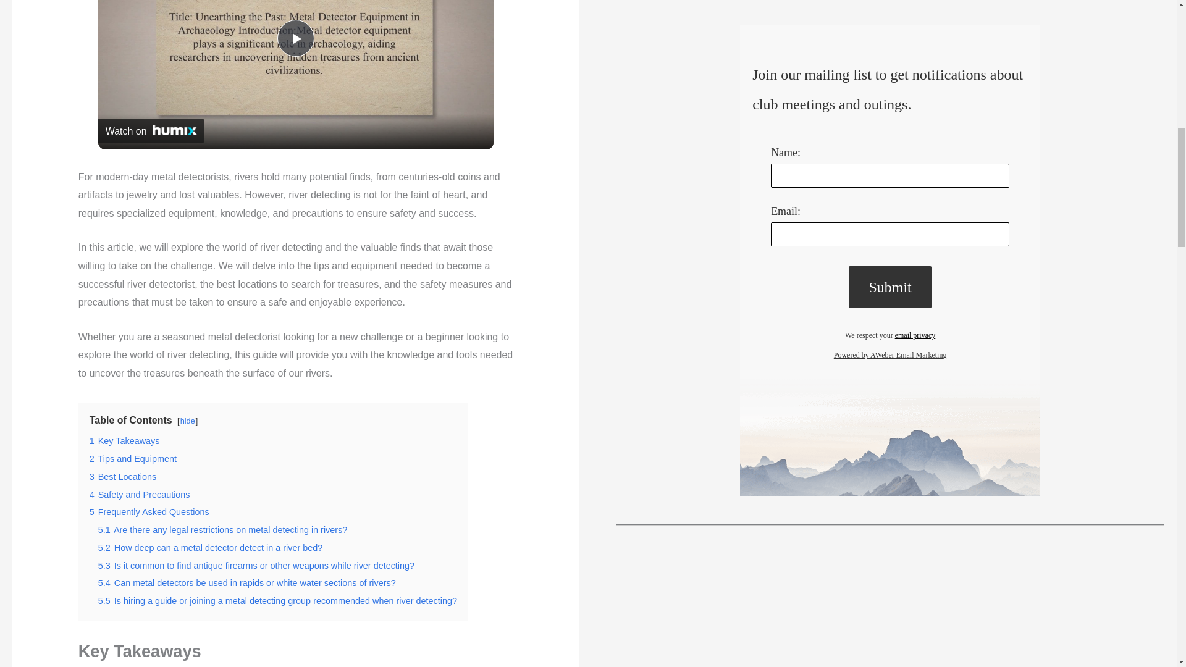 This screenshot has width=1186, height=667. Describe the element at coordinates (889, 287) in the screenshot. I see `Submit` at that location.